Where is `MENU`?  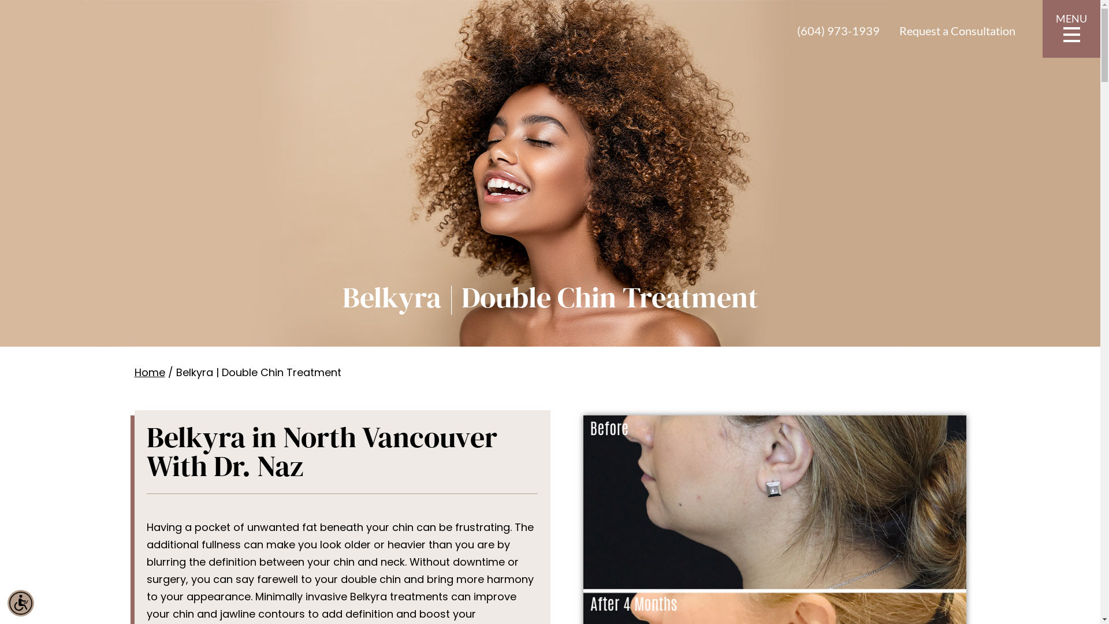 MENU is located at coordinates (1071, 29).